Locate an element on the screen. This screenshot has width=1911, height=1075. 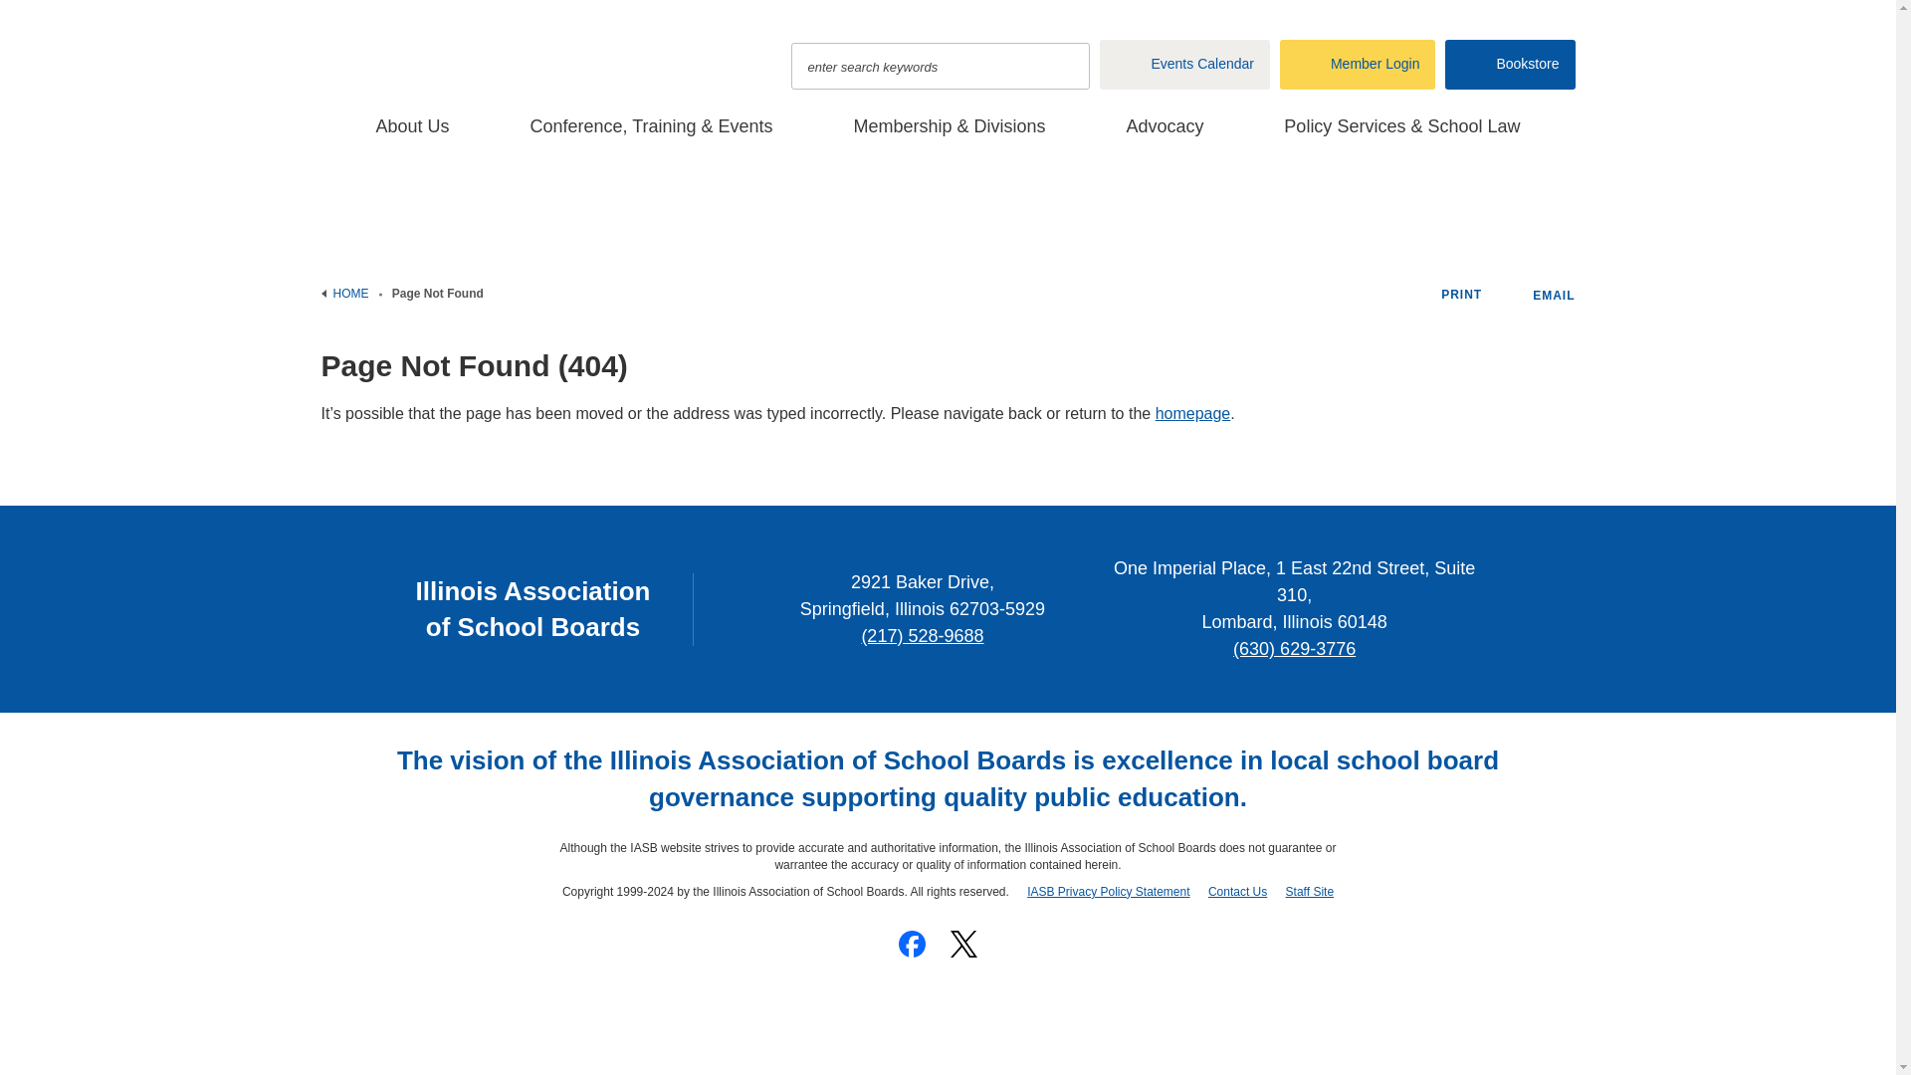
Events Calendar is located at coordinates (1184, 64).